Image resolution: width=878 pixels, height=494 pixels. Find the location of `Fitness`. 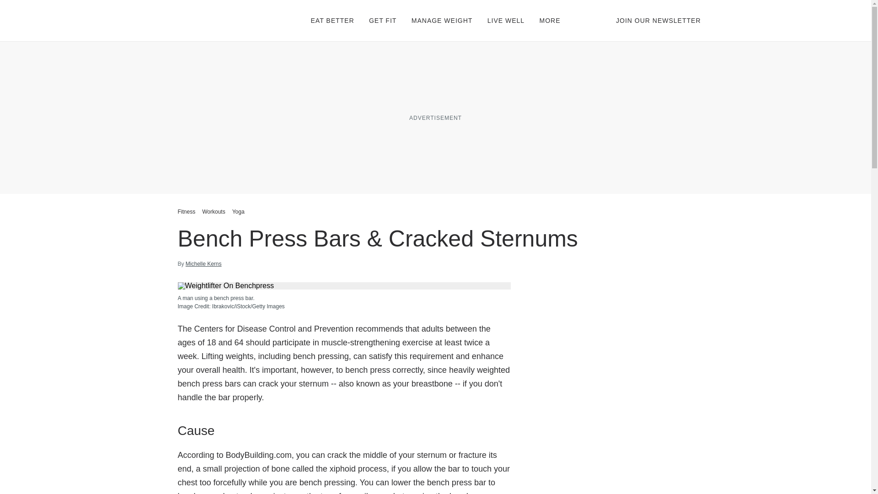

Fitness is located at coordinates (187, 211).